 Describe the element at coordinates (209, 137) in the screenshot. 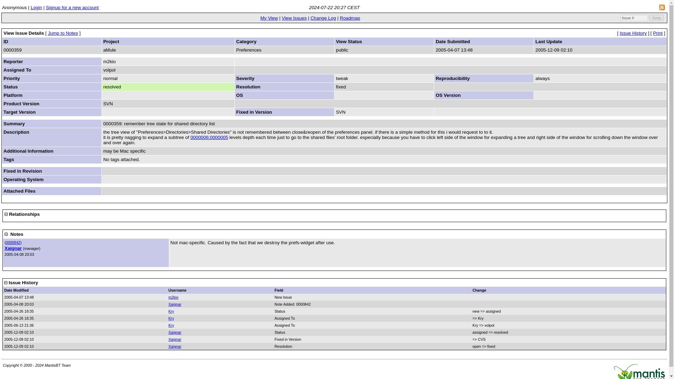

I see `0000006:0000005` at that location.